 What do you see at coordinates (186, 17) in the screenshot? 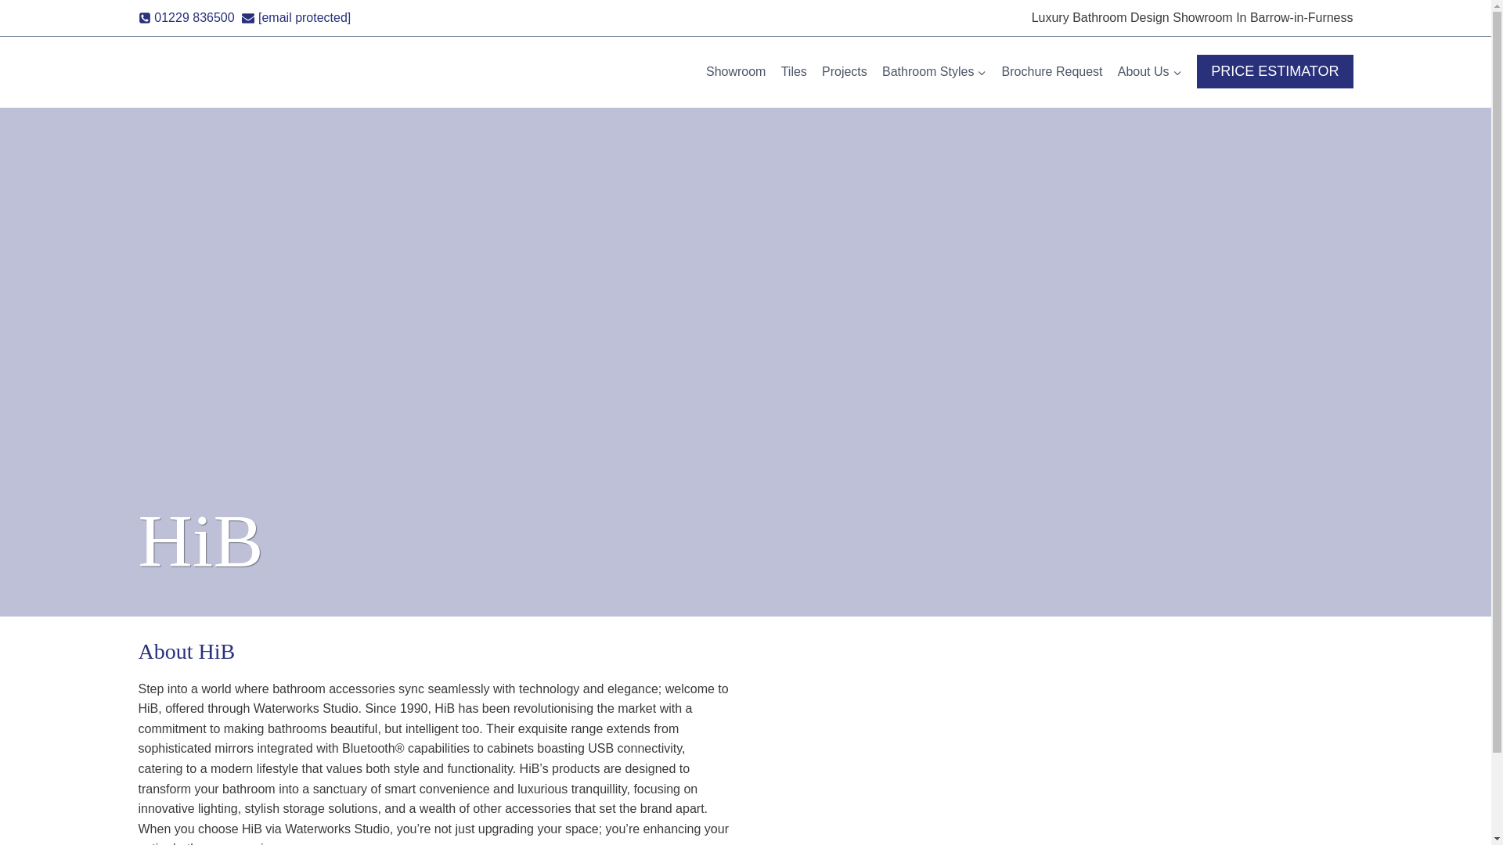
I see `01229 836500` at bounding box center [186, 17].